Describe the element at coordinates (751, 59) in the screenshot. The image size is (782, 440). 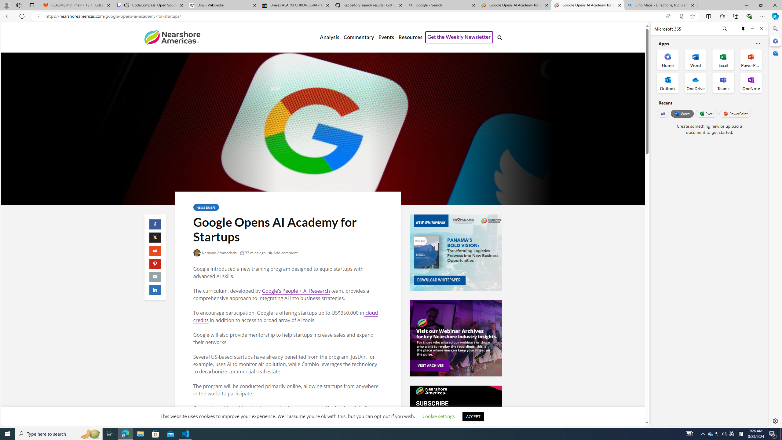
I see `PowerPoint Office App` at that location.